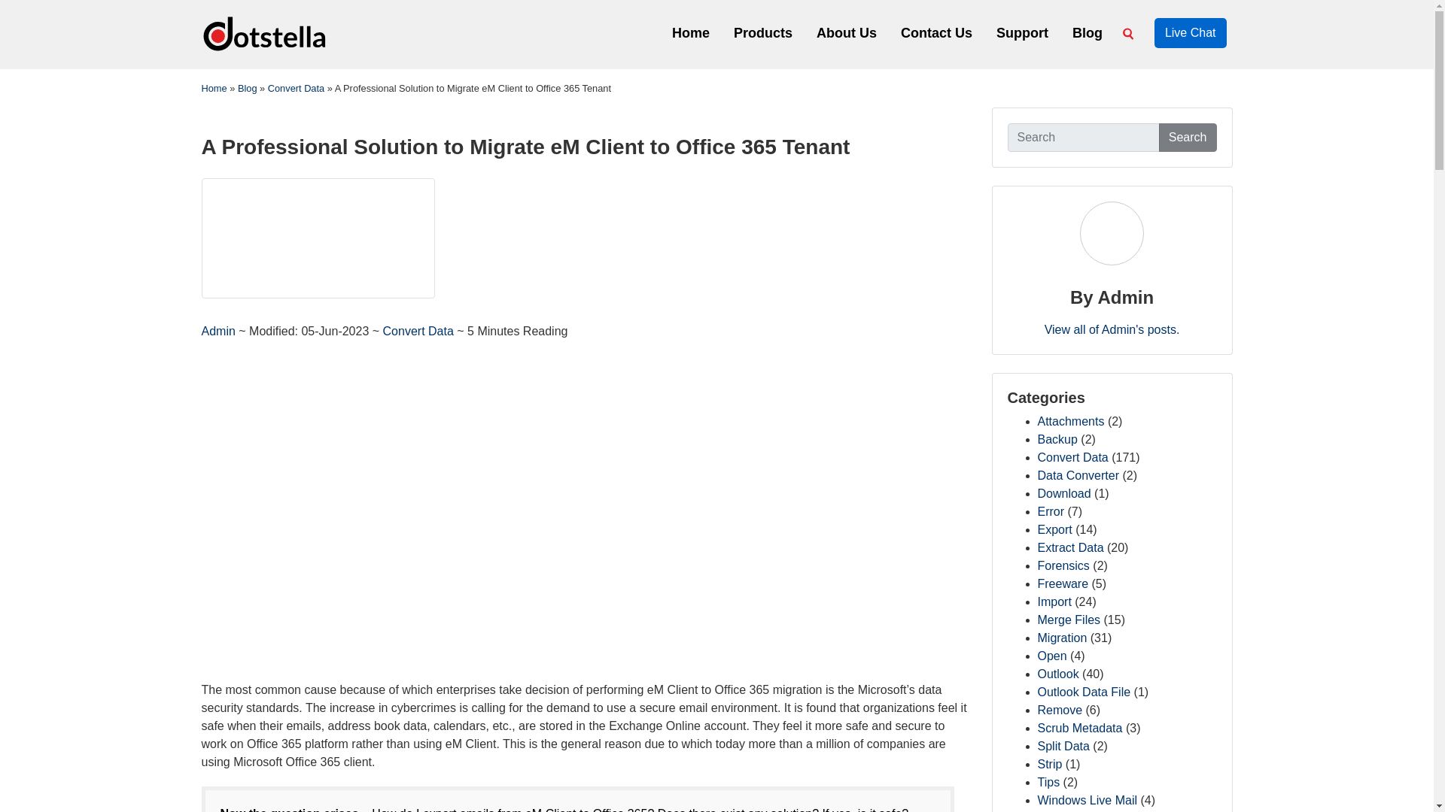 The image size is (1445, 812). Describe the element at coordinates (1057, 674) in the screenshot. I see `Outlook` at that location.